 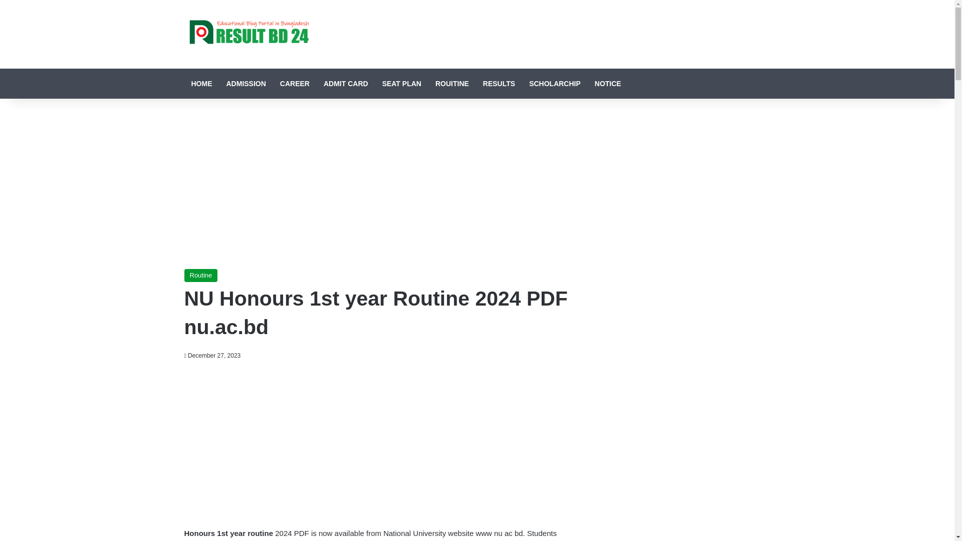 I want to click on SCHOLARCHIP, so click(x=555, y=83).